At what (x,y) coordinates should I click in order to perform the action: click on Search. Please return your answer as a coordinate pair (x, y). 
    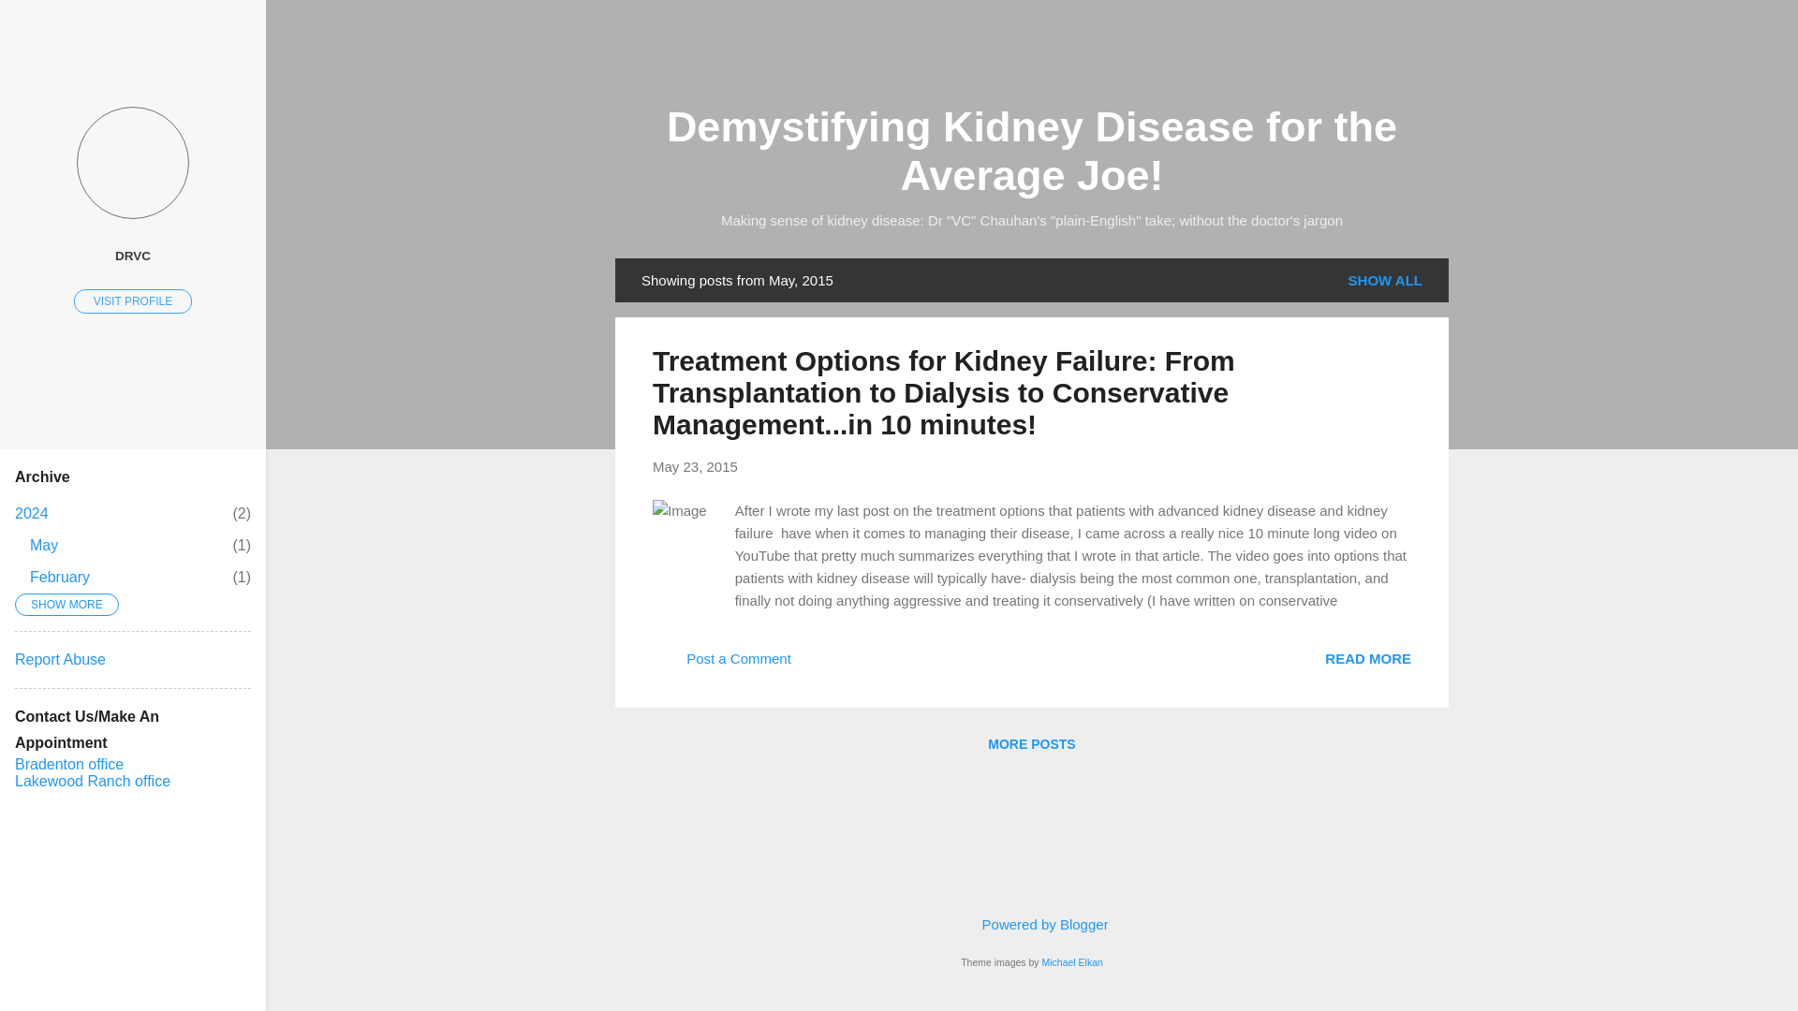
    Looking at the image, I should click on (1030, 923).